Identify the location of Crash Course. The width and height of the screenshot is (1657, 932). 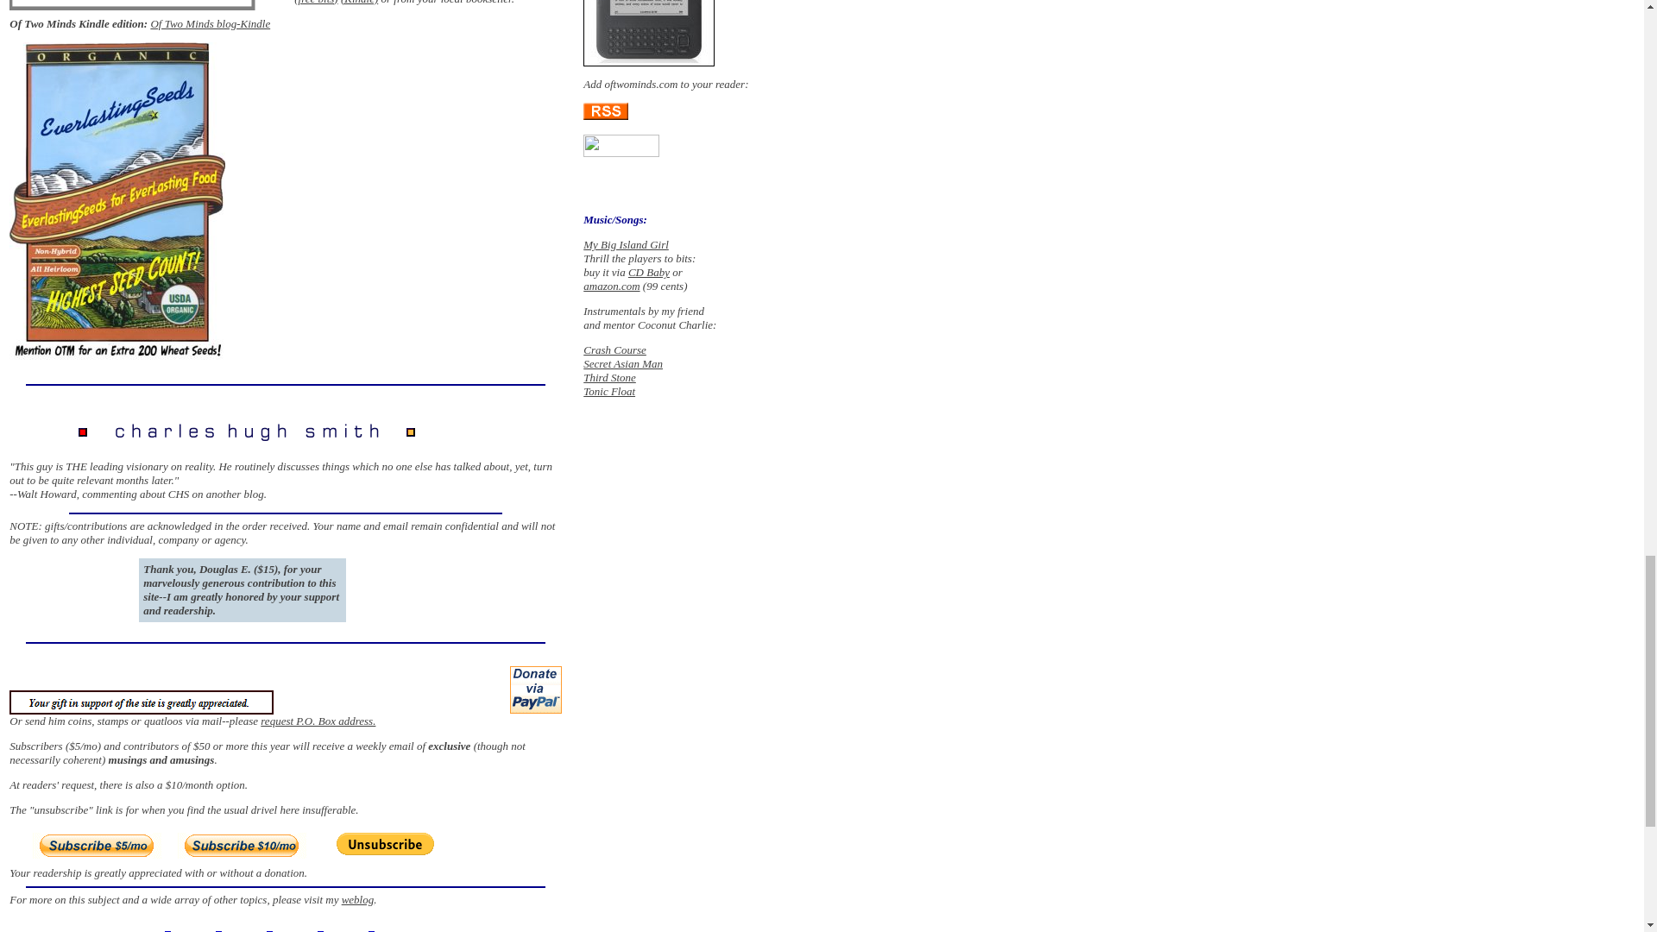
(614, 349).